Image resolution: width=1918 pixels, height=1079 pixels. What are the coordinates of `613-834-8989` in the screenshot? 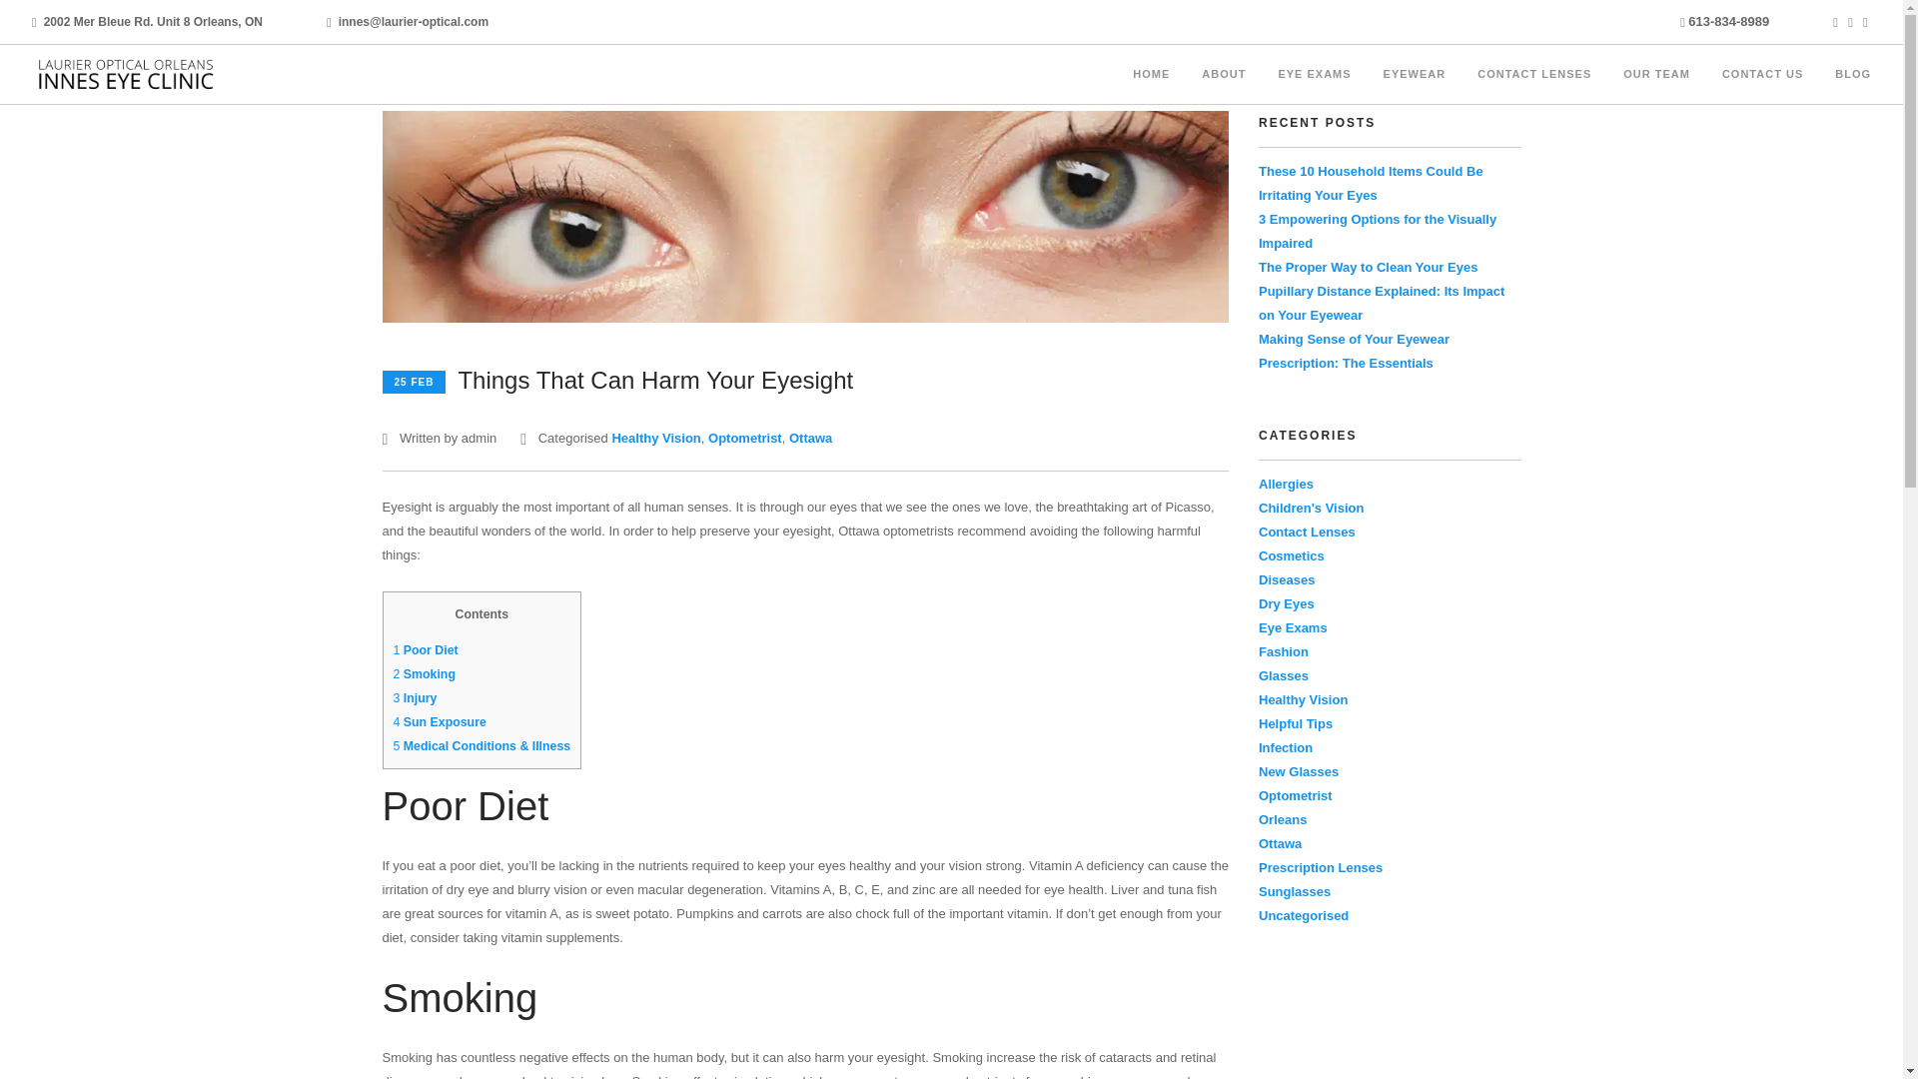 It's located at (1728, 22).